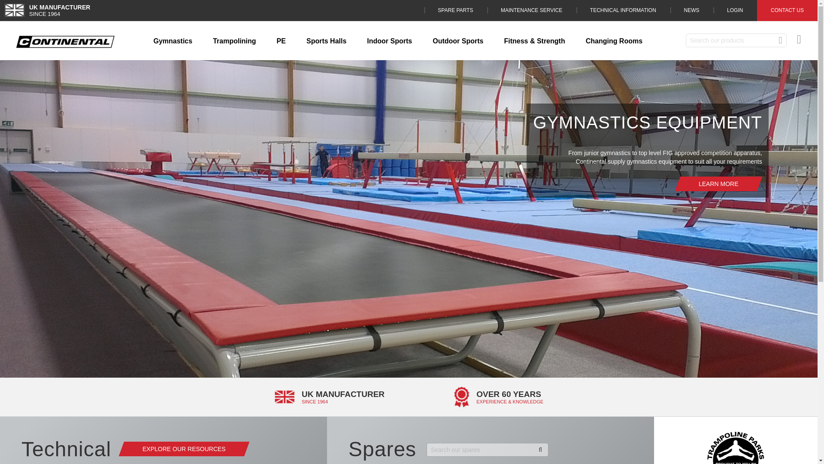 The width and height of the screenshot is (824, 464). I want to click on MAINTENANCE SERVICE, so click(531, 10).